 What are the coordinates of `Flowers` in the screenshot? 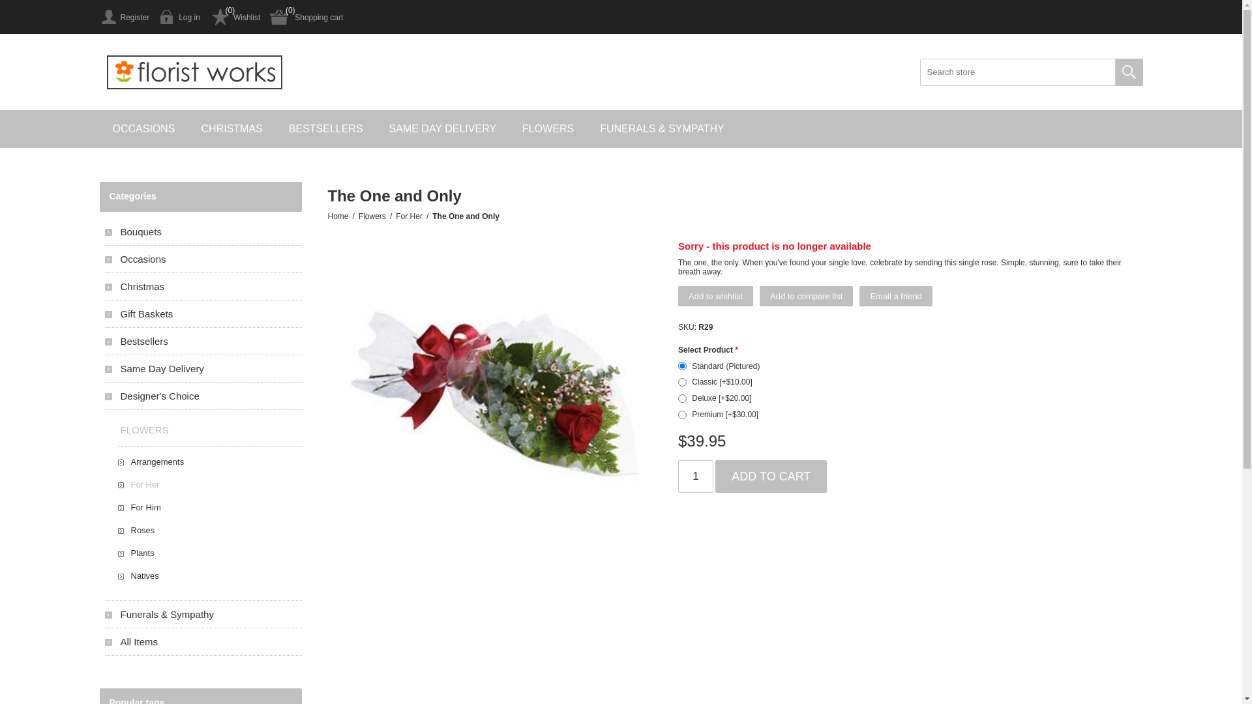 It's located at (372, 216).